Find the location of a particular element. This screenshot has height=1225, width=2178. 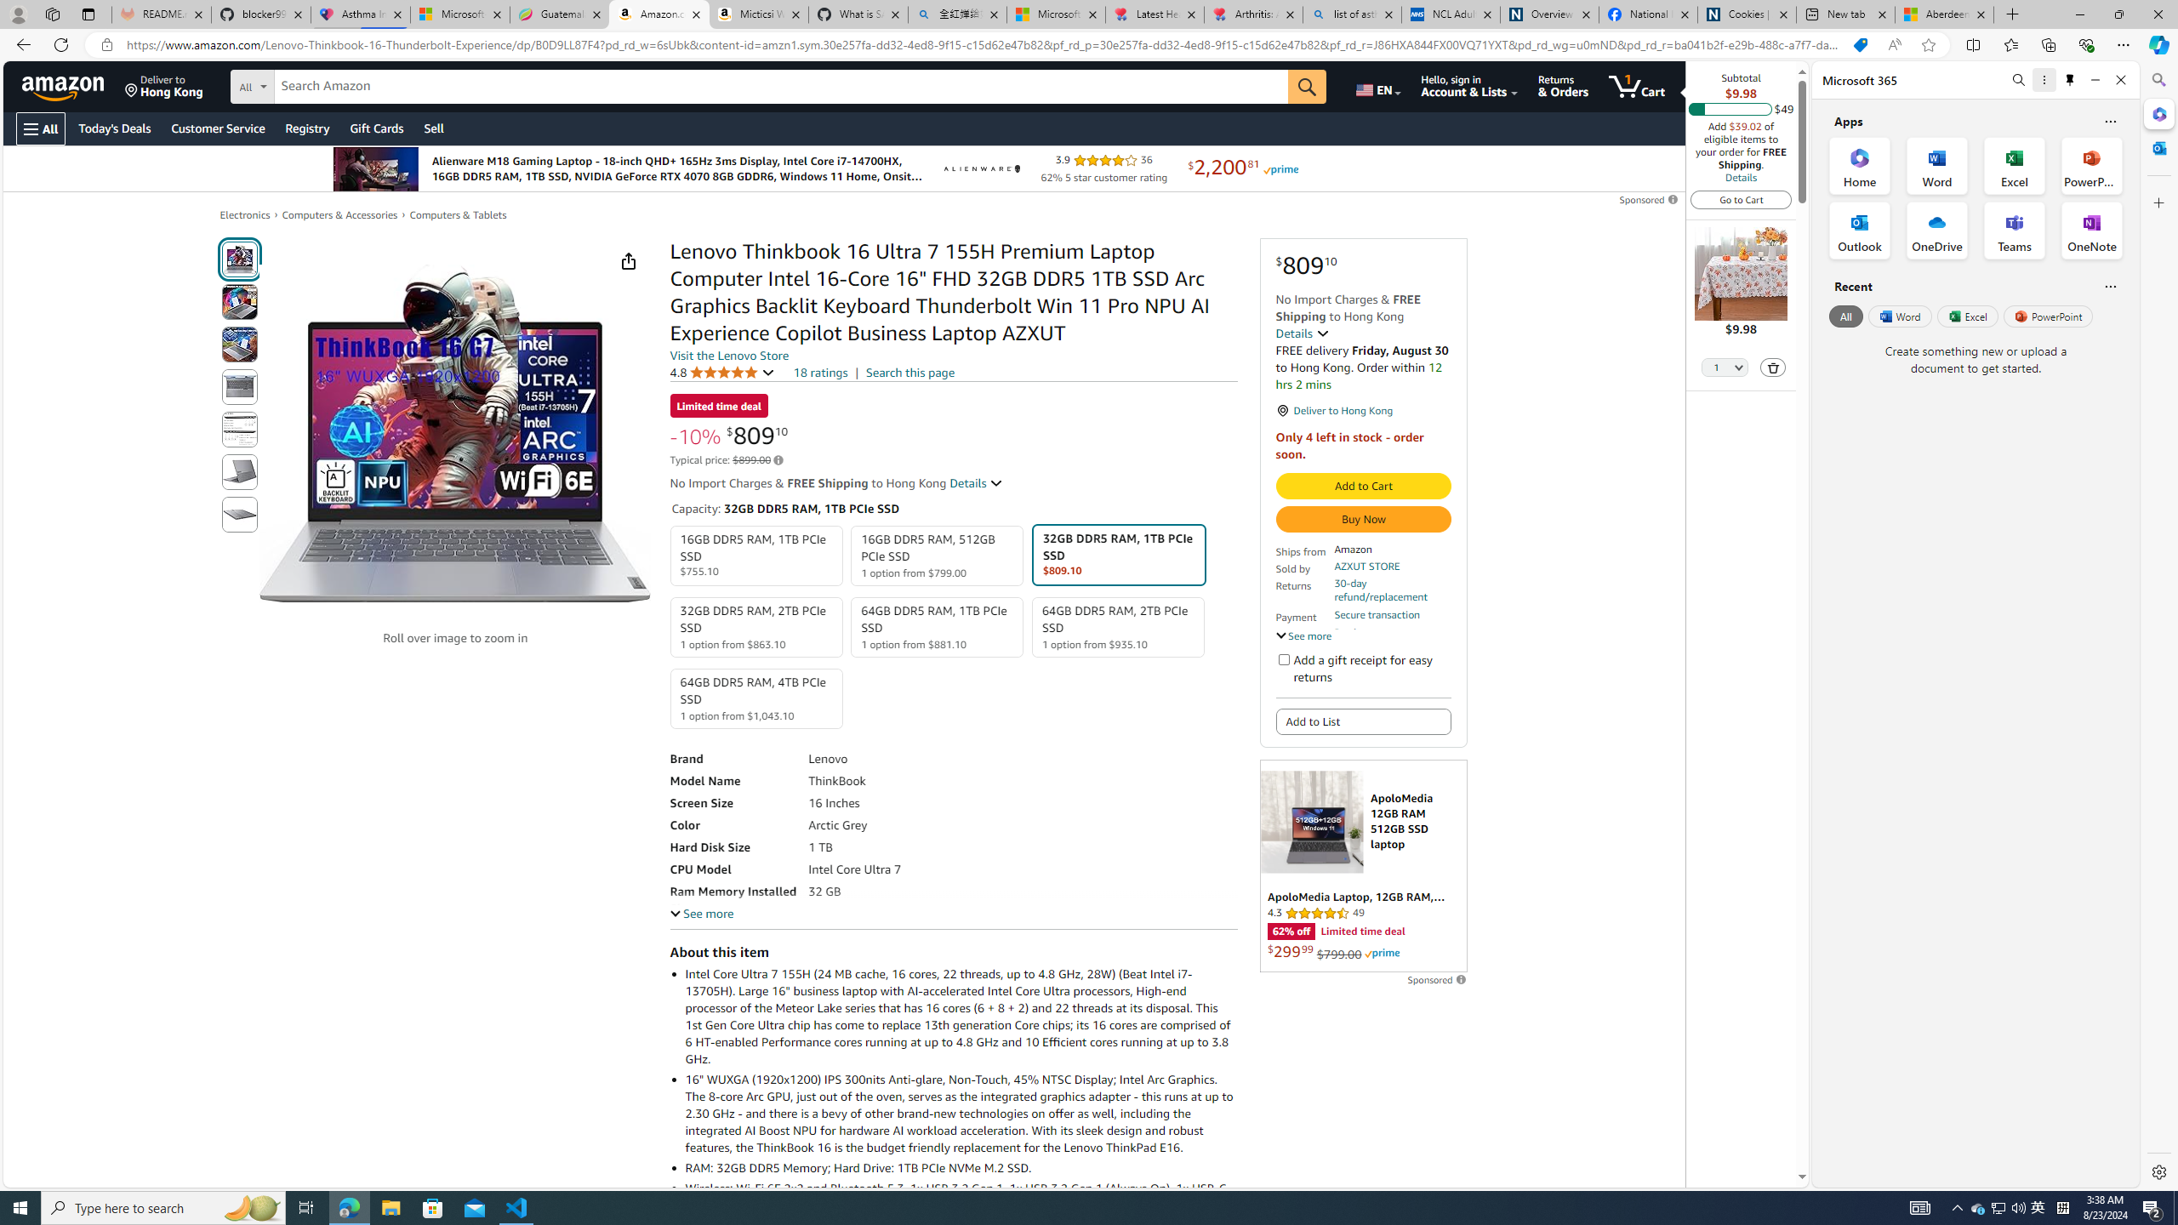

Electronics is located at coordinates (245, 215).